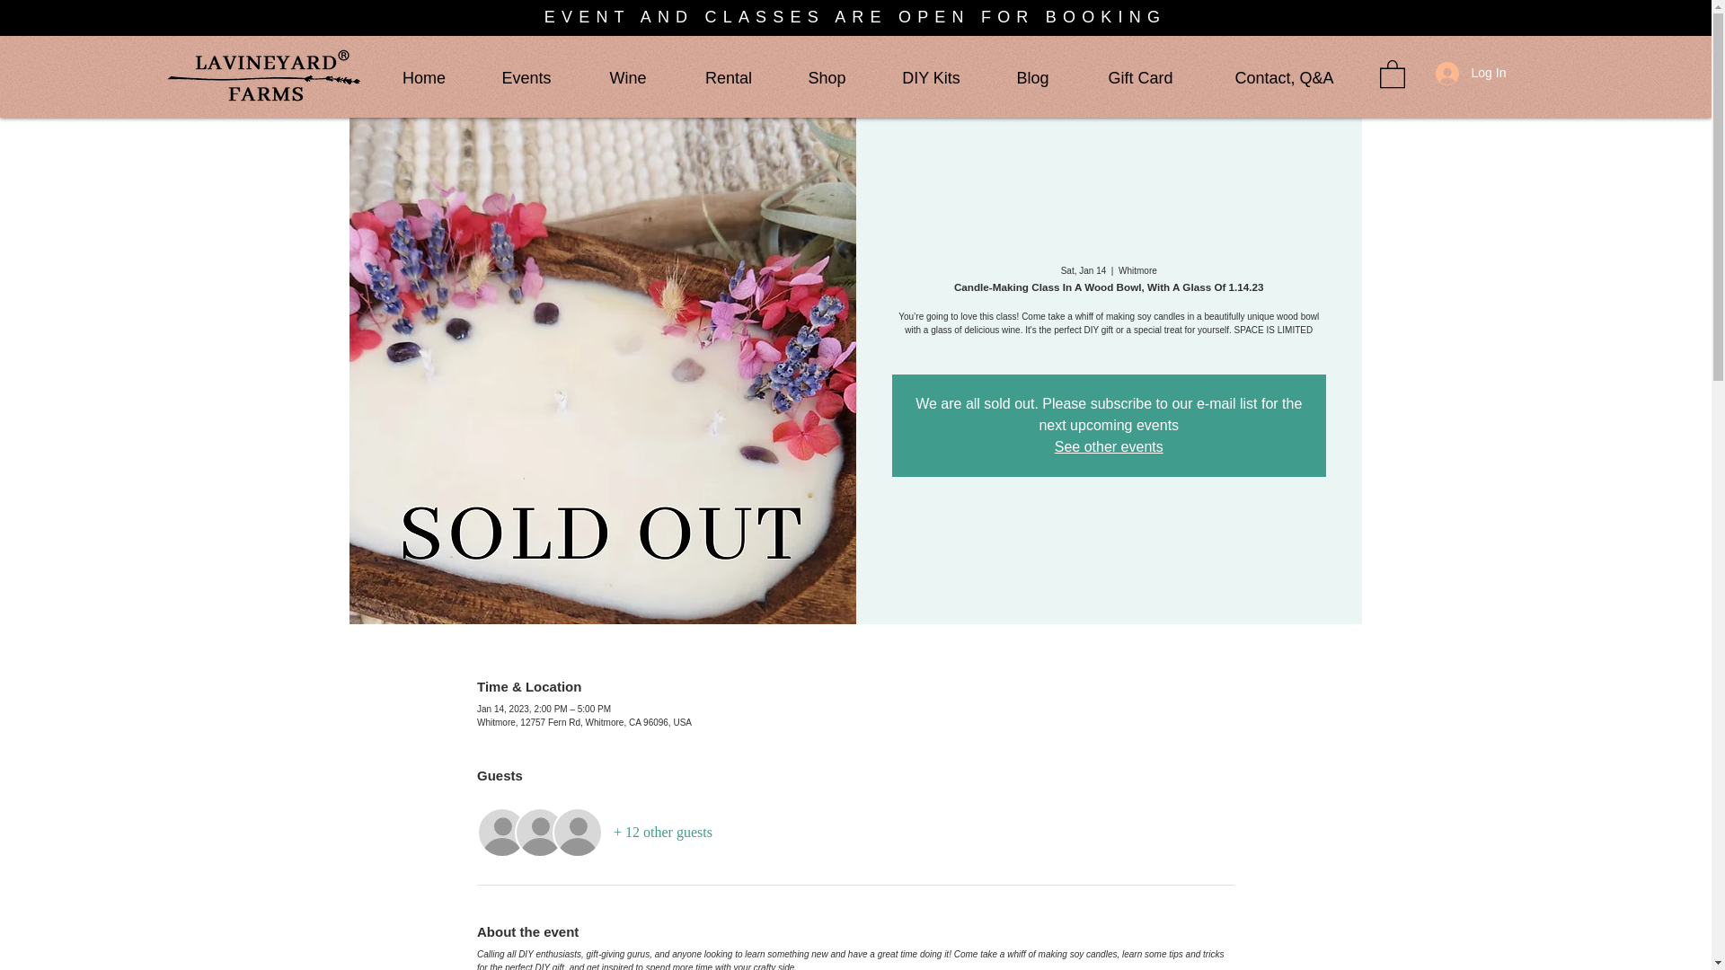  What do you see at coordinates (1466, 74) in the screenshot?
I see `Log In` at bounding box center [1466, 74].